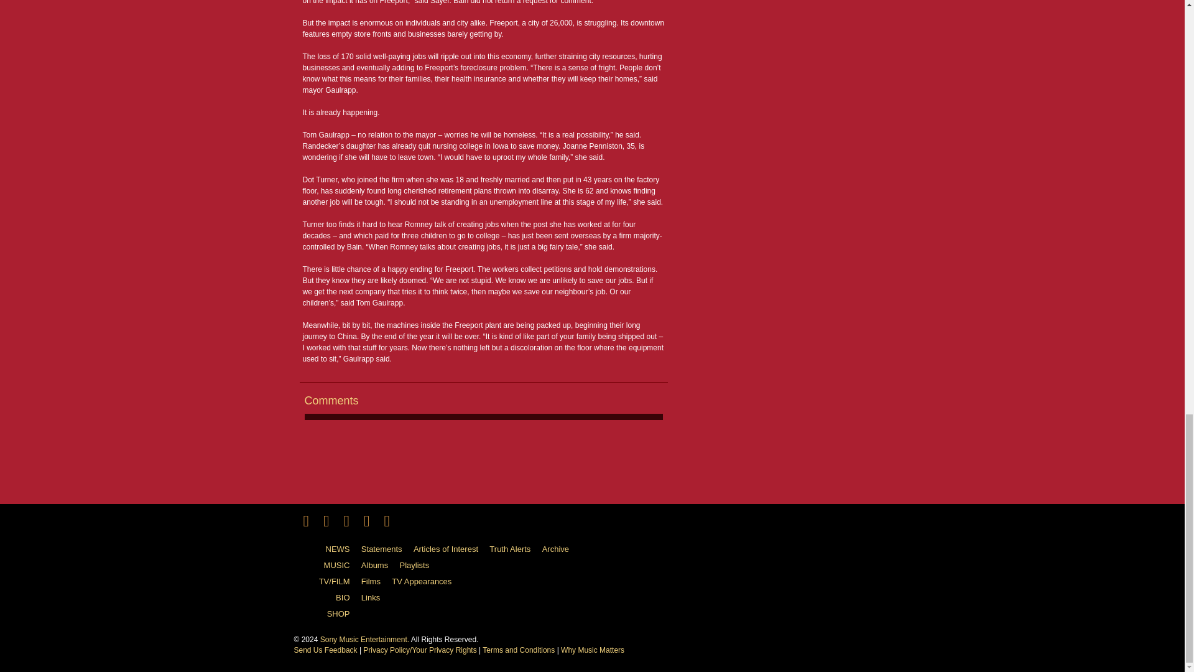 The width and height of the screenshot is (1194, 672). Describe the element at coordinates (419, 566) in the screenshot. I see `Playlists` at that location.